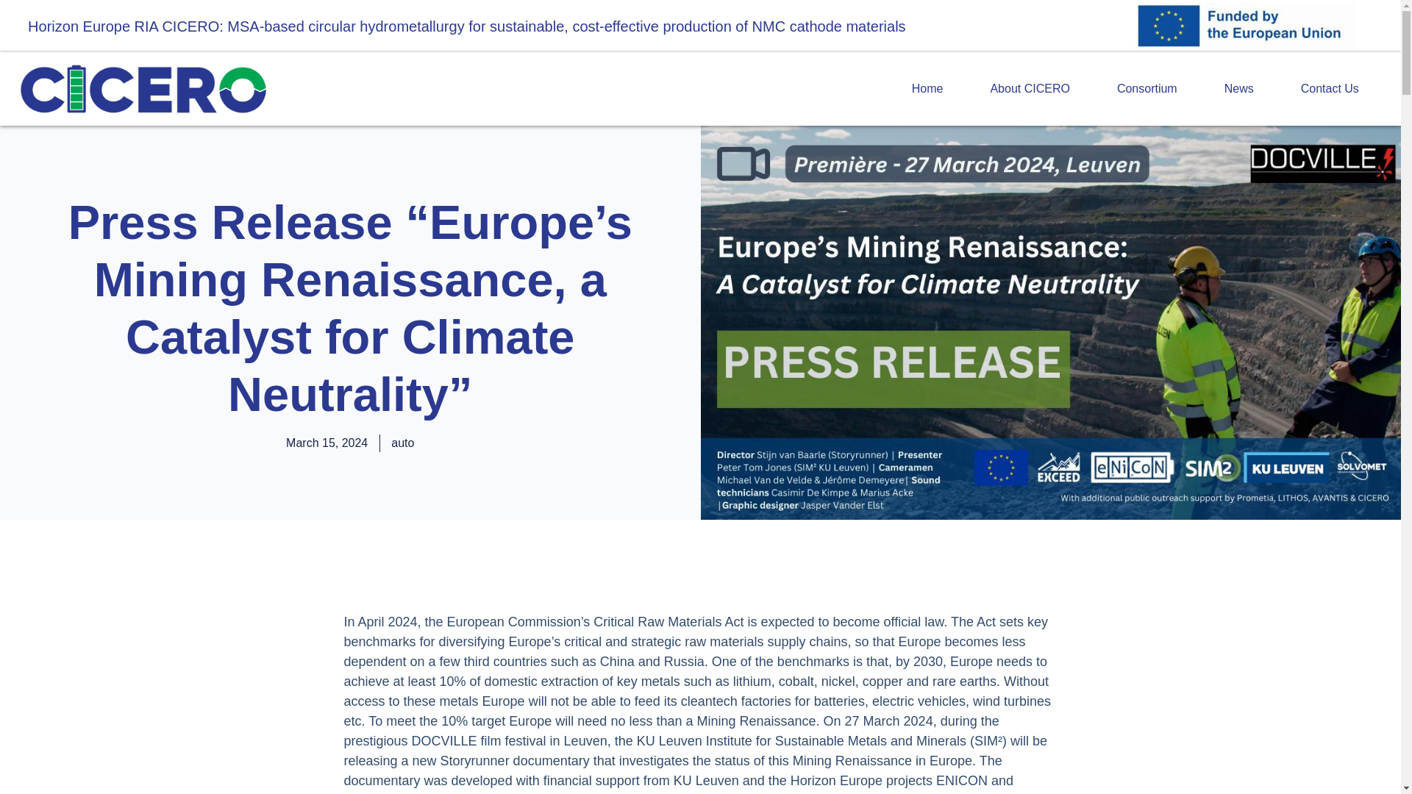 This screenshot has height=794, width=1412. I want to click on Home, so click(927, 88).